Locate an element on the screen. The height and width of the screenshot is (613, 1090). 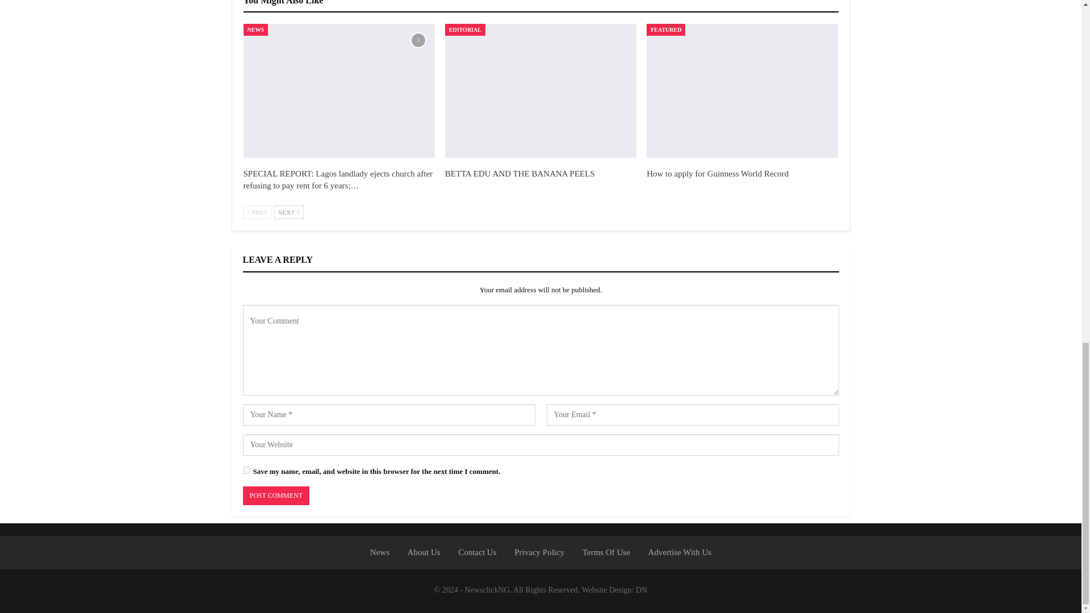
BETTA EDU AND THE BANANA PEELS is located at coordinates (540, 91).